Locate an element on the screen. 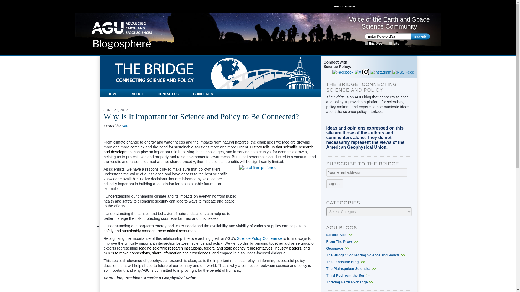  GUIDELINES is located at coordinates (203, 93).